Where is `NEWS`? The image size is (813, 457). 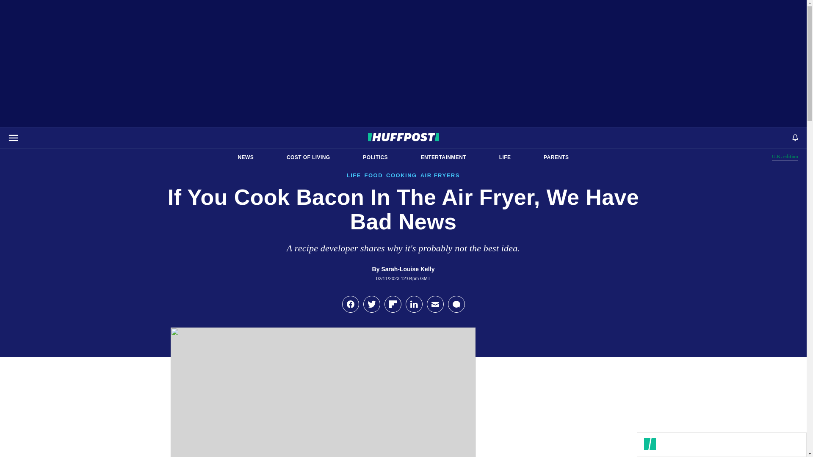
NEWS is located at coordinates (505, 157).